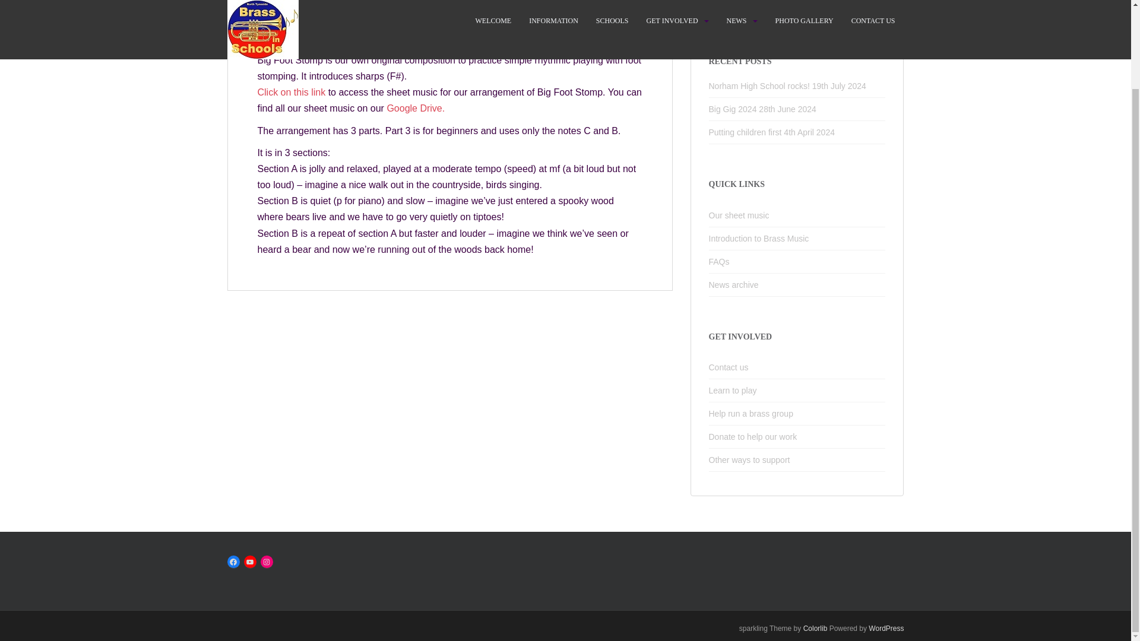 The height and width of the screenshot is (641, 1140). What do you see at coordinates (266, 561) in the screenshot?
I see `Instagram` at bounding box center [266, 561].